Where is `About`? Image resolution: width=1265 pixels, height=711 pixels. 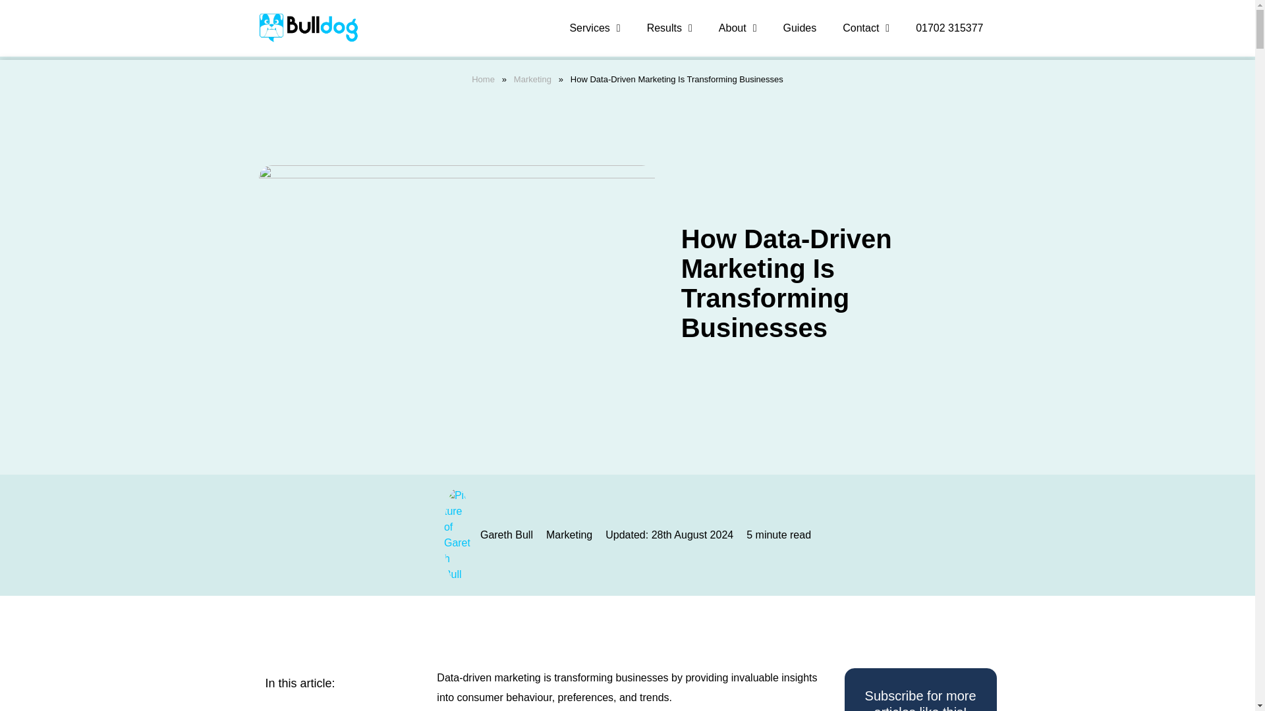 About is located at coordinates (738, 28).